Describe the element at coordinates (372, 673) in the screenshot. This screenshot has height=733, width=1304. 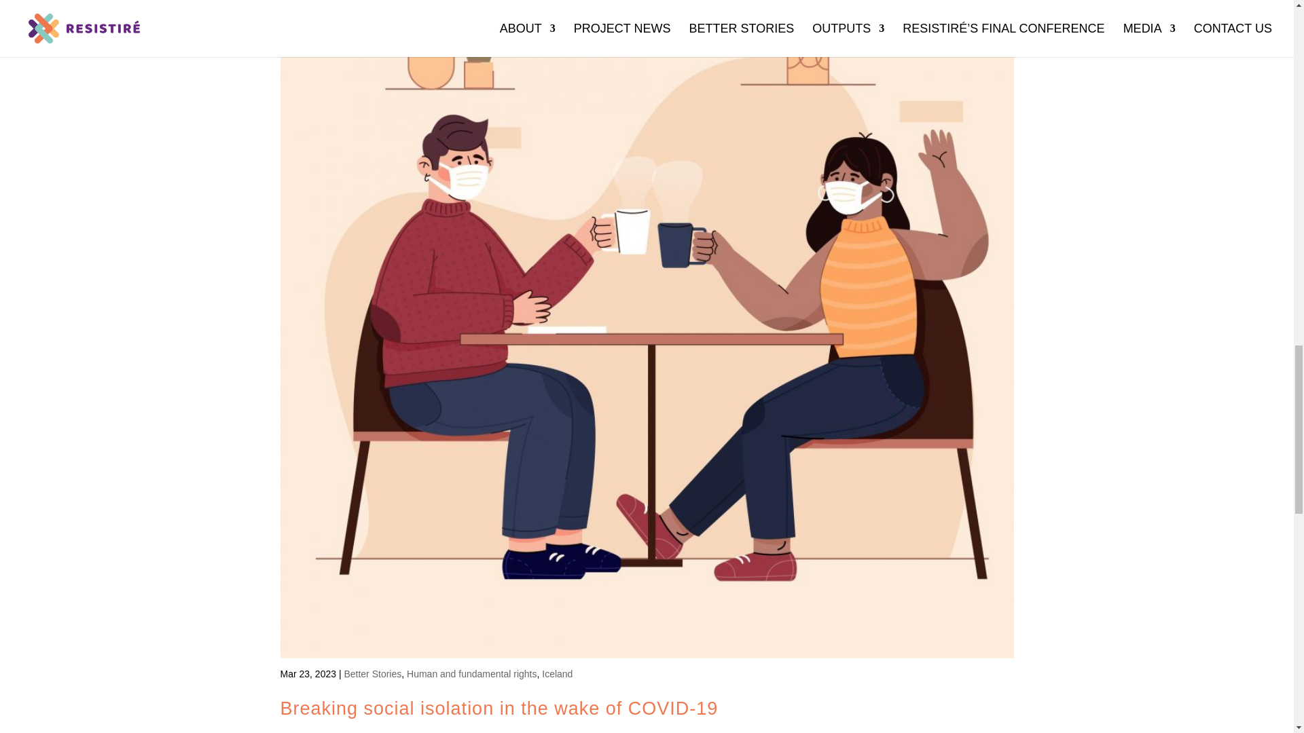
I see `Better Stories` at that location.